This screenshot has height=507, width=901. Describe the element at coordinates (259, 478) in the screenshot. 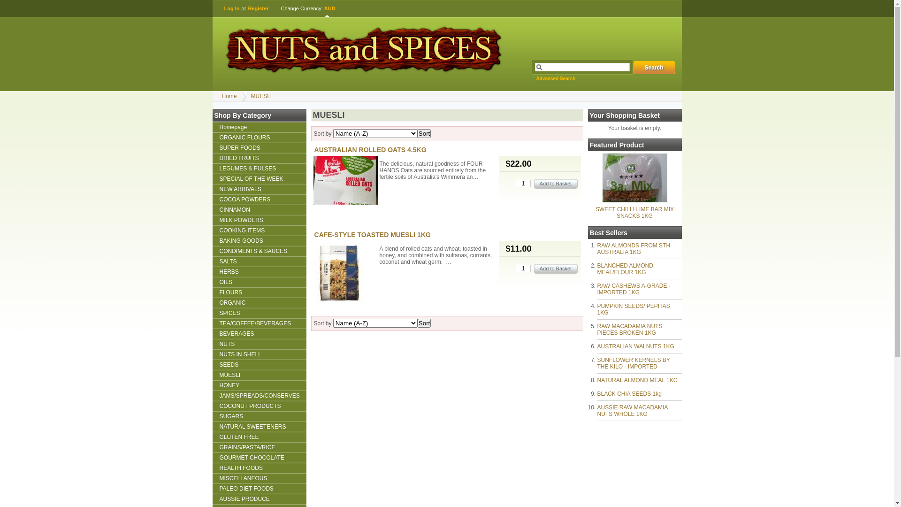

I see `MISCELLANEOUS` at that location.